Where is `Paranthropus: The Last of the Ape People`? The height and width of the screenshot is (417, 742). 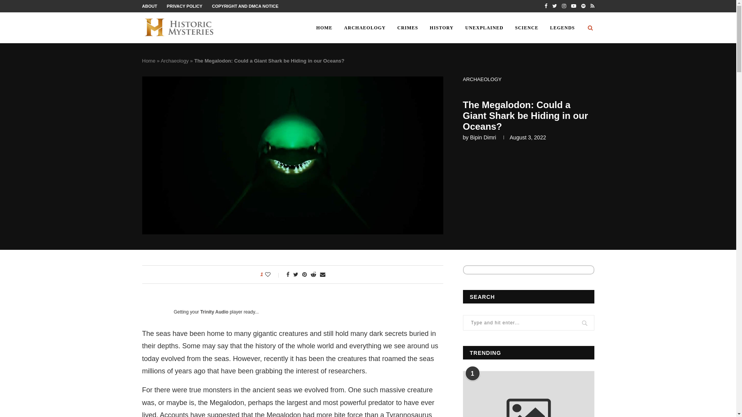
Paranthropus: The Last of the Ape People is located at coordinates (529, 394).